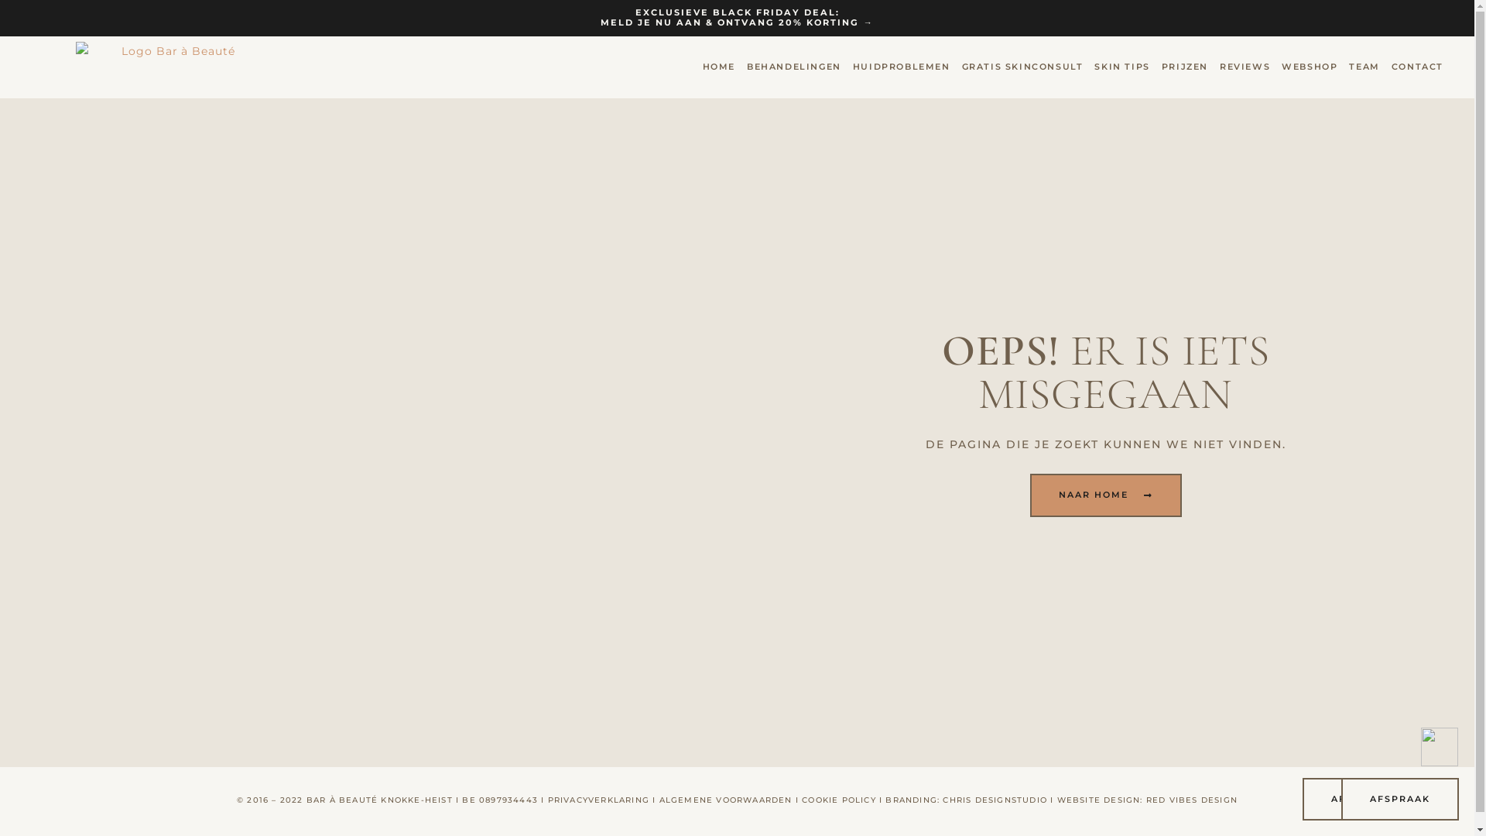 The width and height of the screenshot is (1486, 836). What do you see at coordinates (726, 800) in the screenshot?
I see `ALGEMENE VOORWAARDEN` at bounding box center [726, 800].